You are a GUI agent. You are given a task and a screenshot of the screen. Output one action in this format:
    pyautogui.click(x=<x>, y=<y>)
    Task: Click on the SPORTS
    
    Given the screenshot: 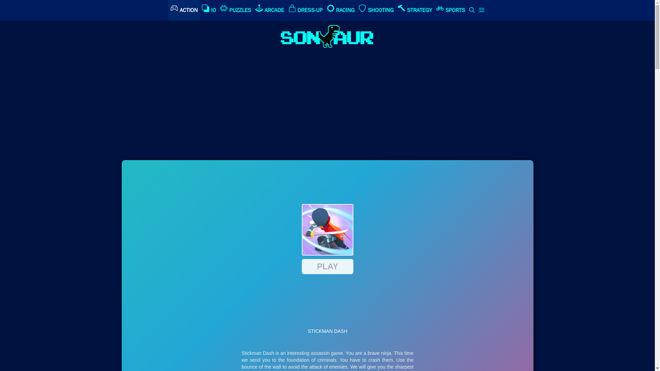 What is the action you would take?
    pyautogui.click(x=451, y=10)
    